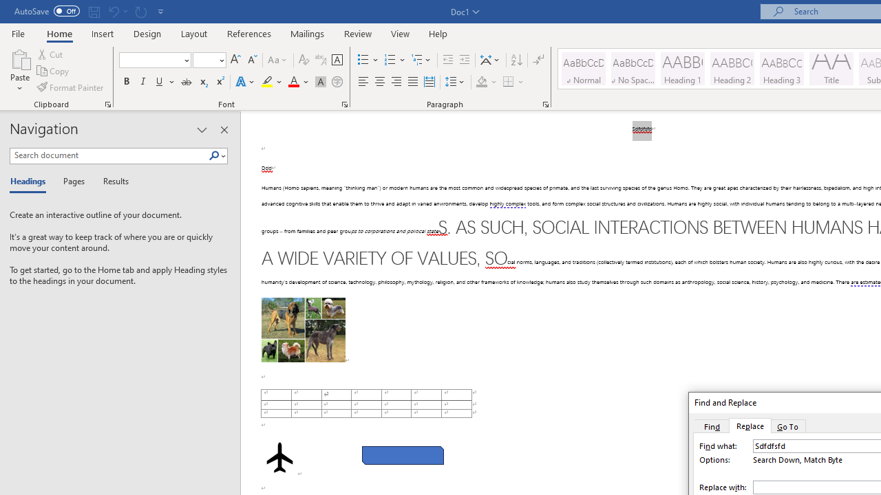  What do you see at coordinates (293, 82) in the screenshot?
I see `Font Color Red` at bounding box center [293, 82].